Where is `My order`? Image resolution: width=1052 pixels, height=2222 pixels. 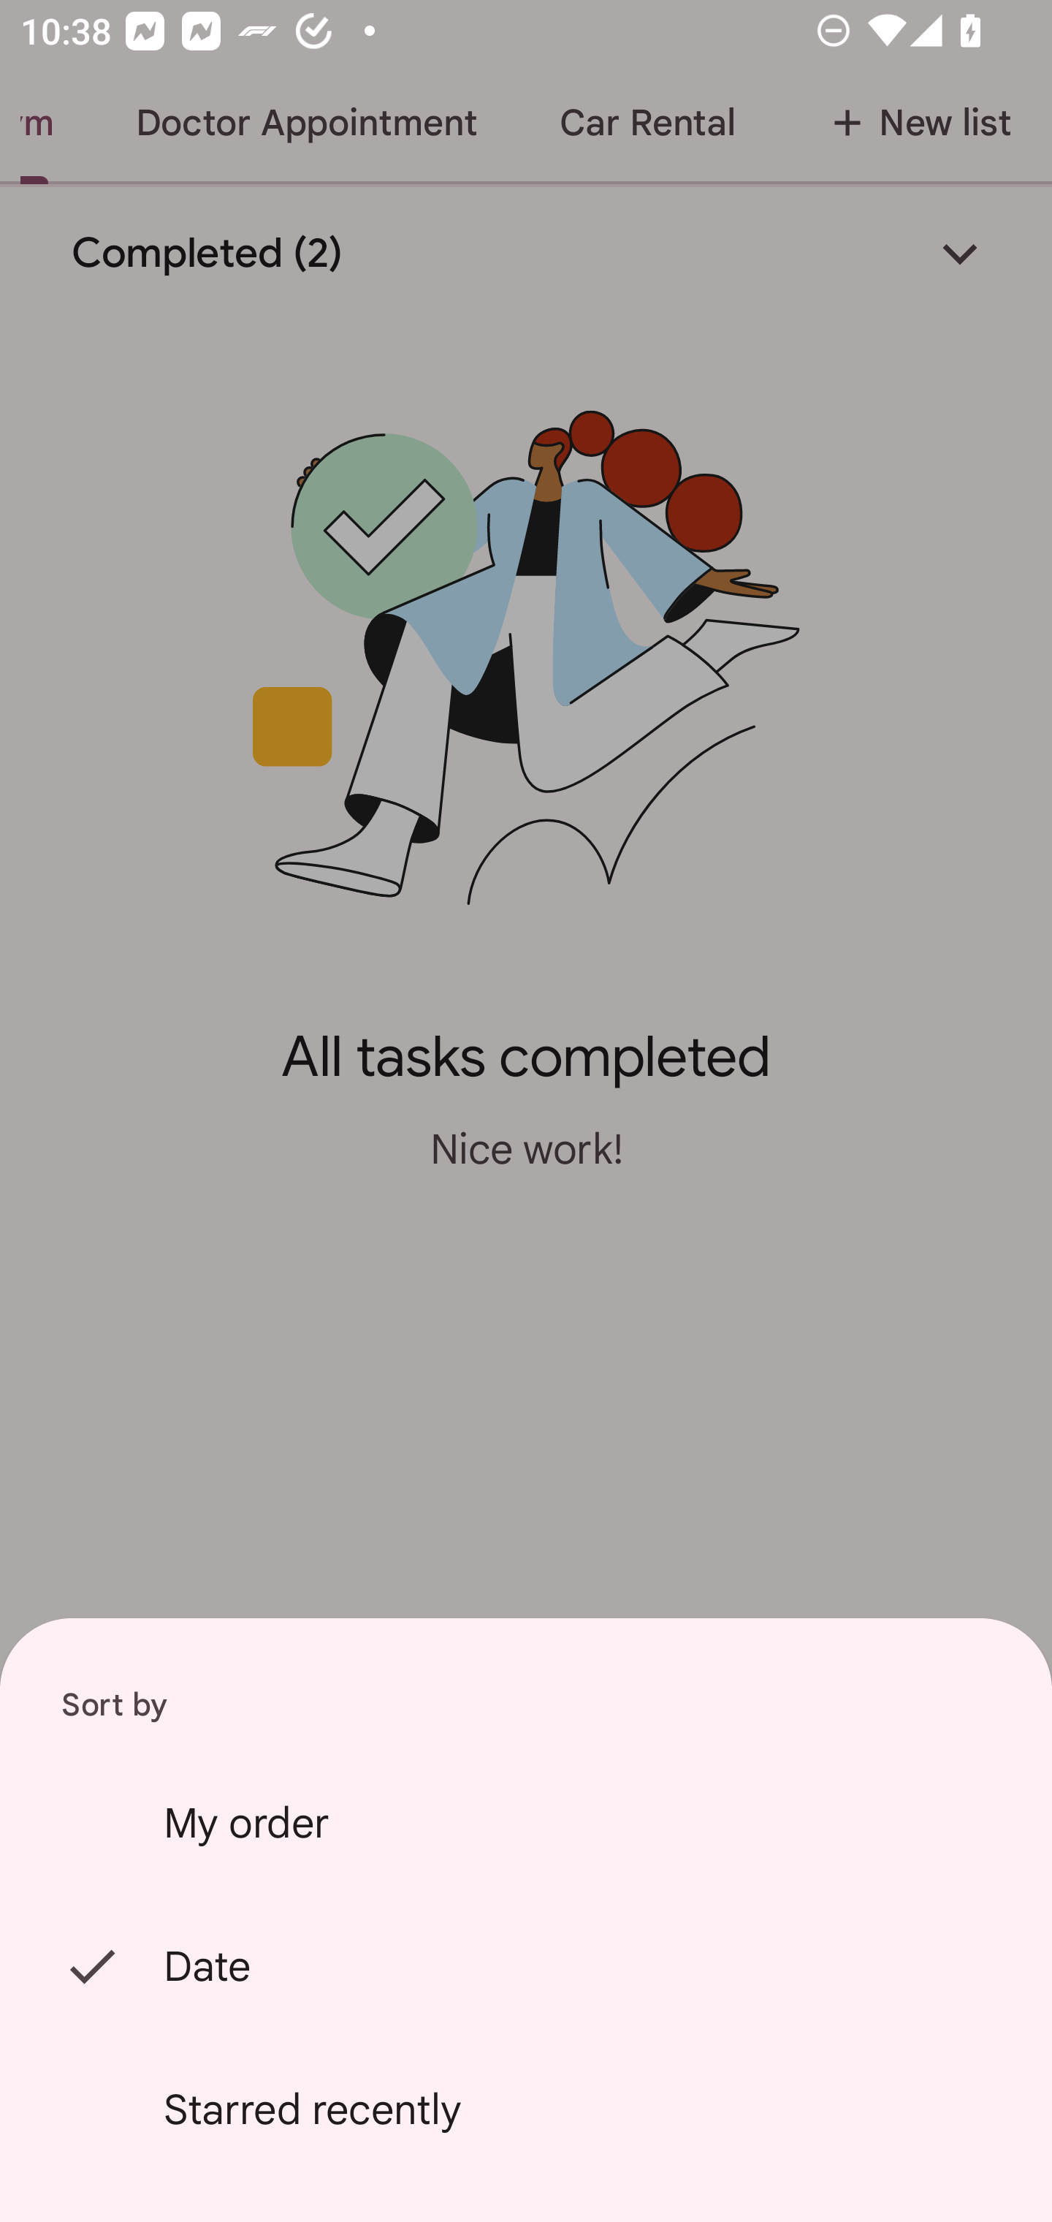 My order is located at coordinates (526, 1823).